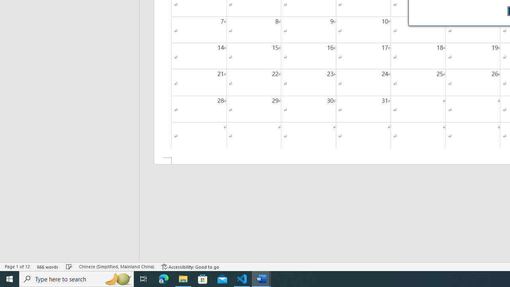  Describe the element at coordinates (261, 279) in the screenshot. I see `Word - 2 running windows` at that location.